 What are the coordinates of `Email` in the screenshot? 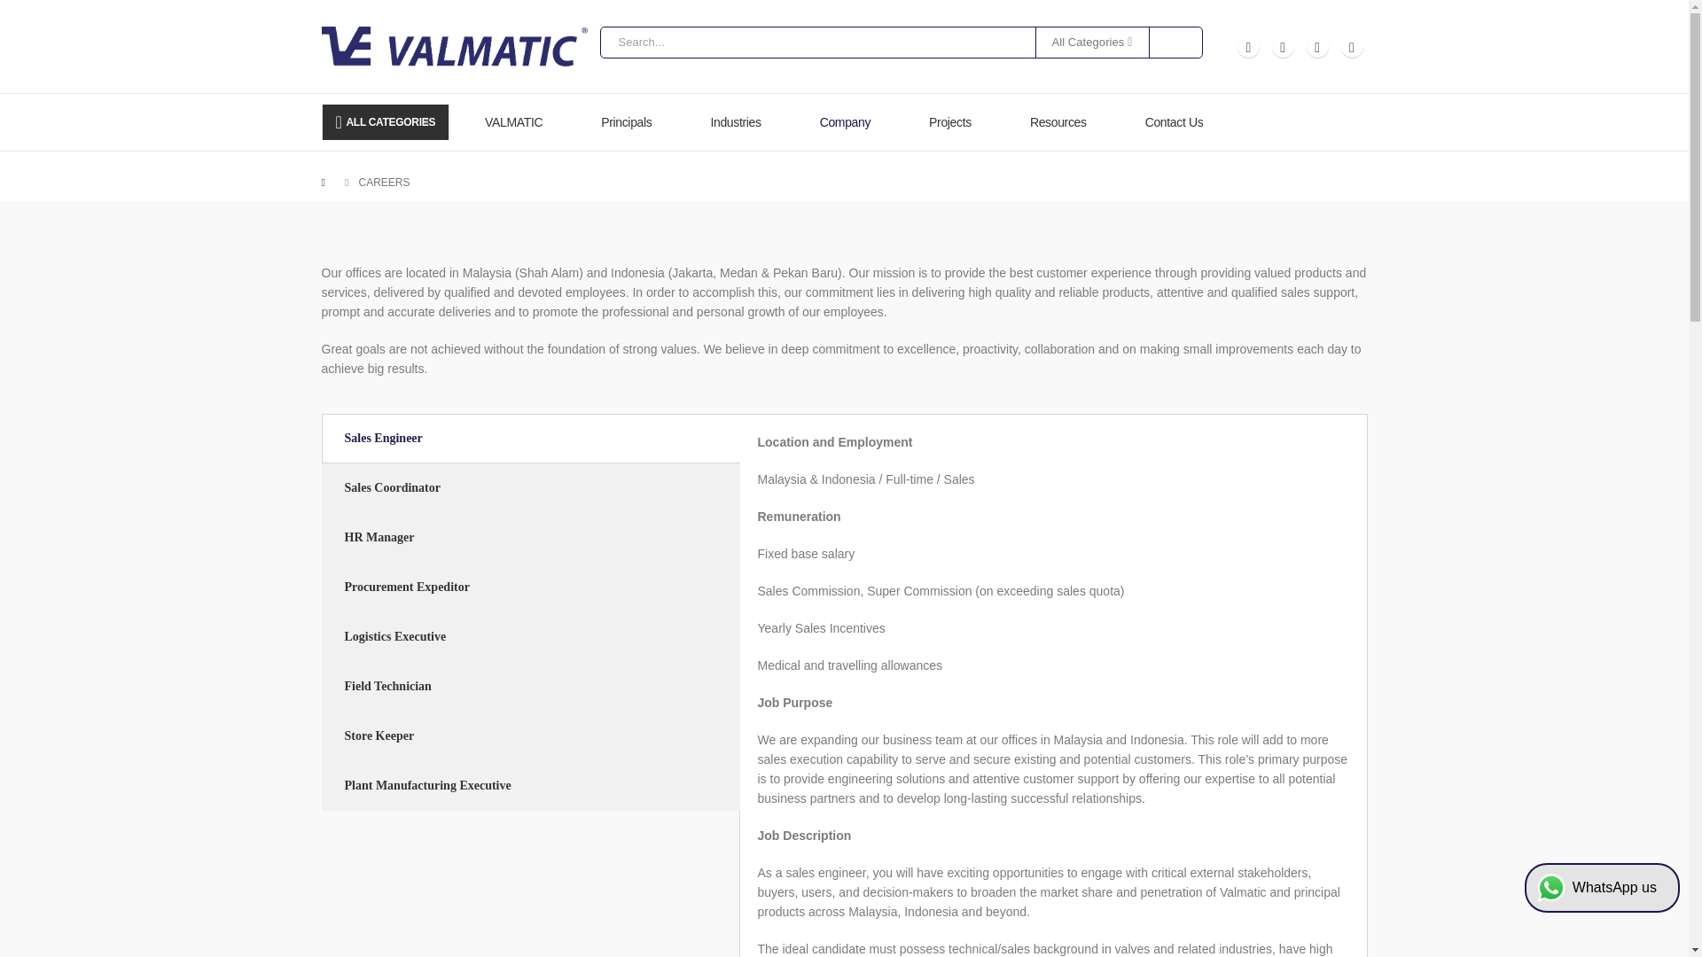 It's located at (1351, 46).